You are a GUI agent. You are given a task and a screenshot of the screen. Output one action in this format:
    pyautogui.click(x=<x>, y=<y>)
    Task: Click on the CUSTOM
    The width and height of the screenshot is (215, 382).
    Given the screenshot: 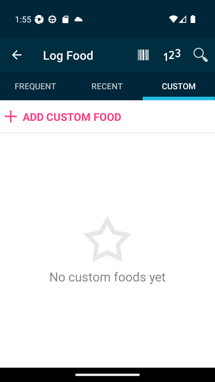 What is the action you would take?
    pyautogui.click(x=179, y=86)
    